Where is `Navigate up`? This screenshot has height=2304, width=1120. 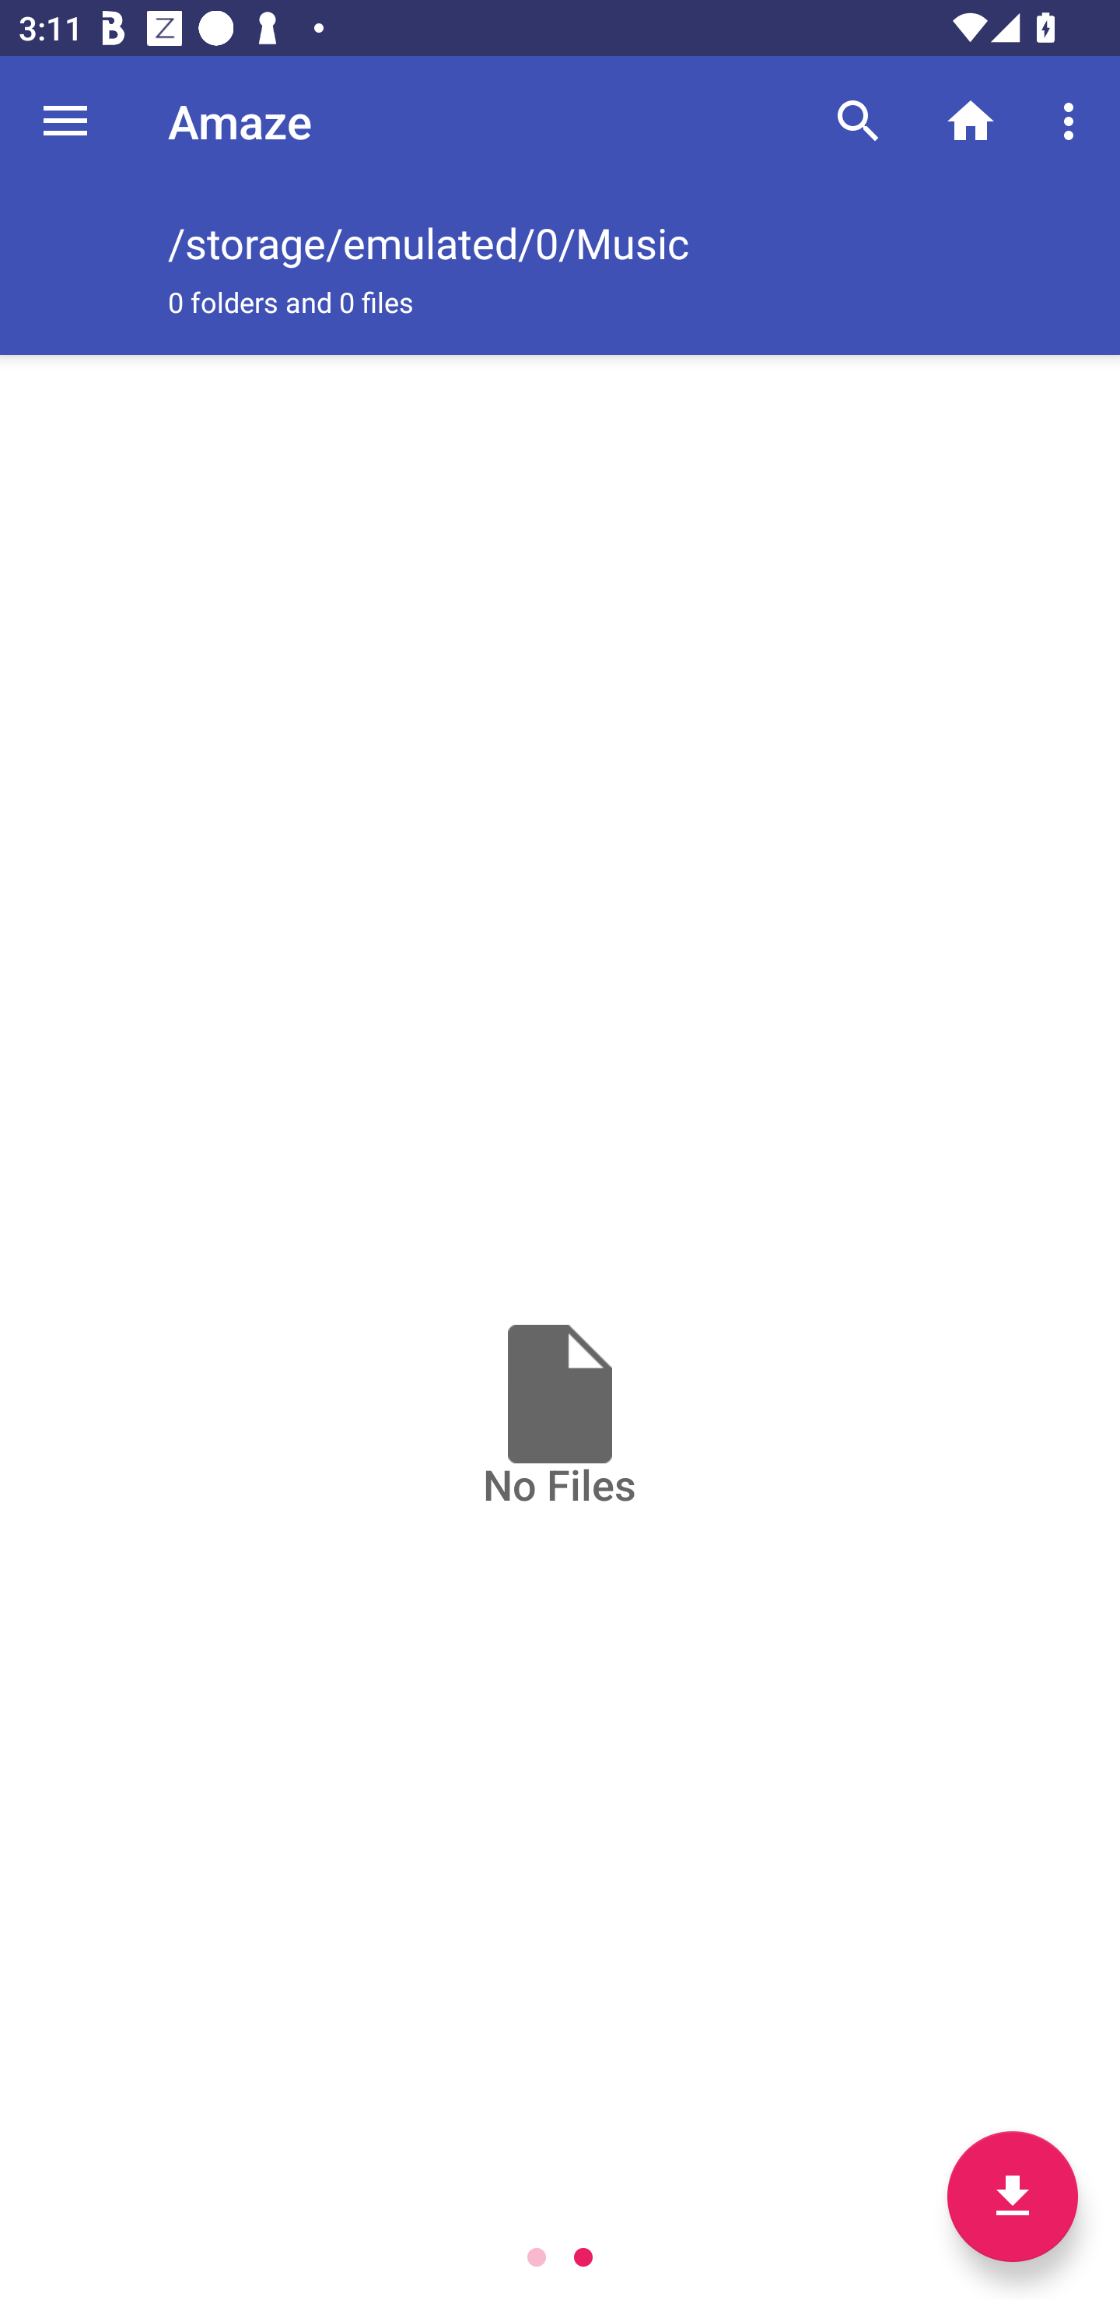
Navigate up is located at coordinates (65, 121).